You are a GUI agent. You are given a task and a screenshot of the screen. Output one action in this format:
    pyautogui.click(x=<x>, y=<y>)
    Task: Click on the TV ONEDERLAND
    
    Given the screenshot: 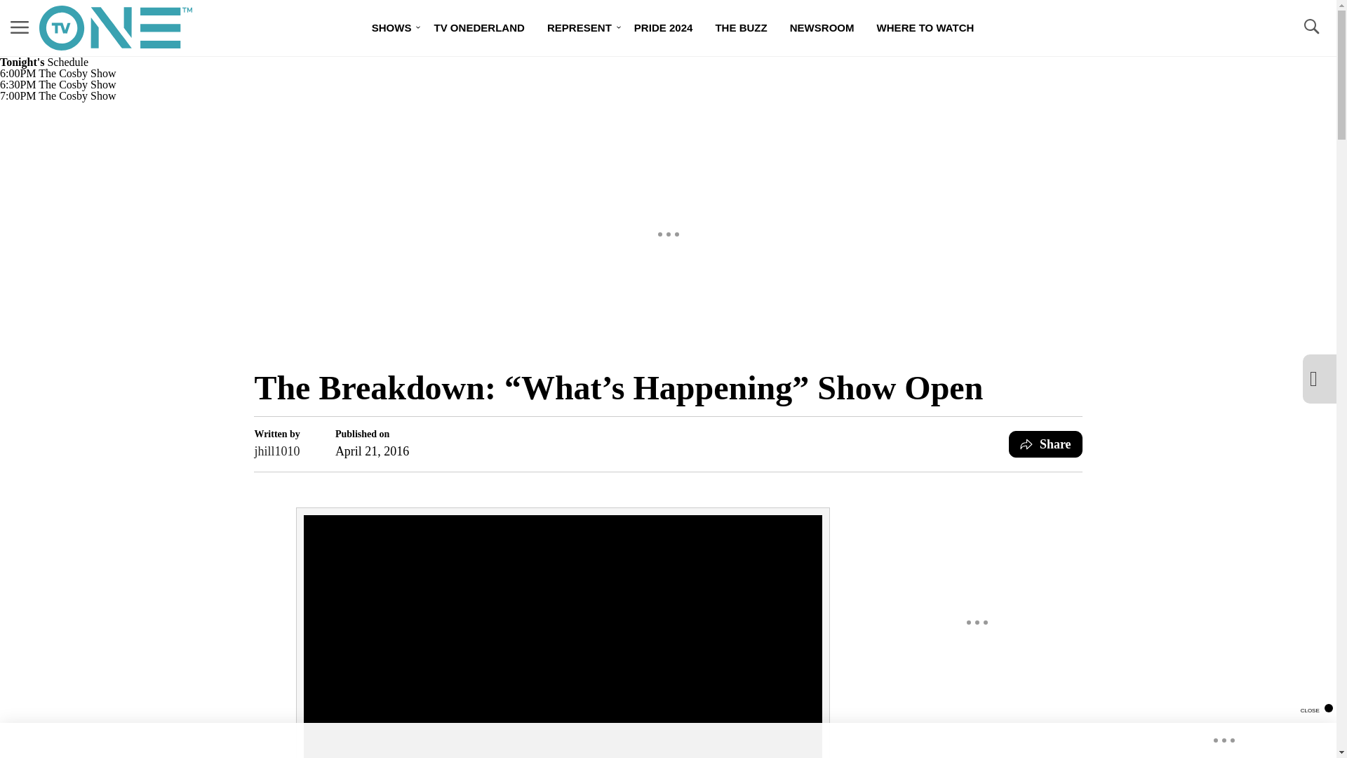 What is the action you would take?
    pyautogui.click(x=478, y=28)
    